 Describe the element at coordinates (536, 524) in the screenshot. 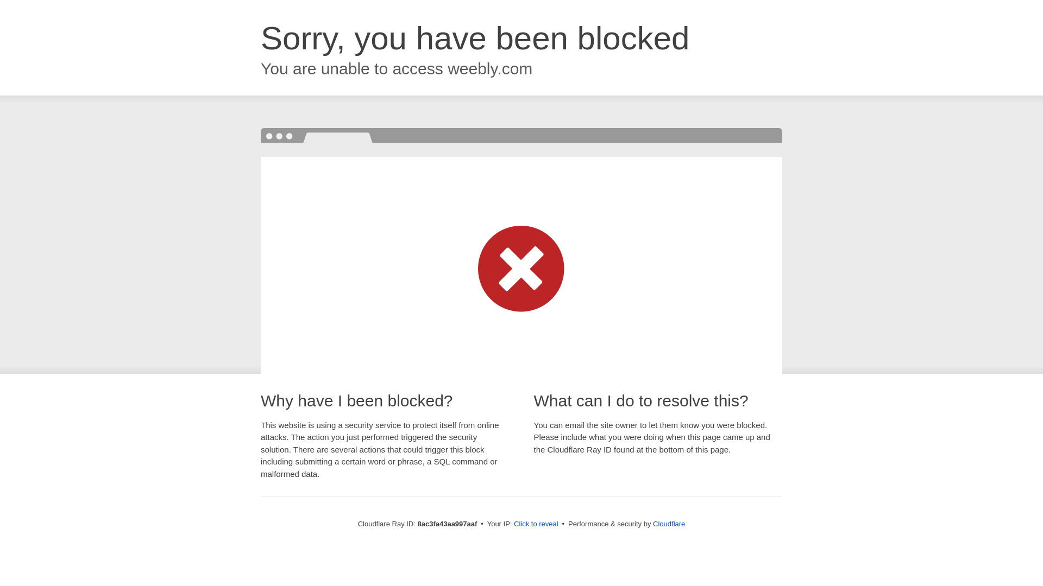

I see `Click to reveal` at that location.